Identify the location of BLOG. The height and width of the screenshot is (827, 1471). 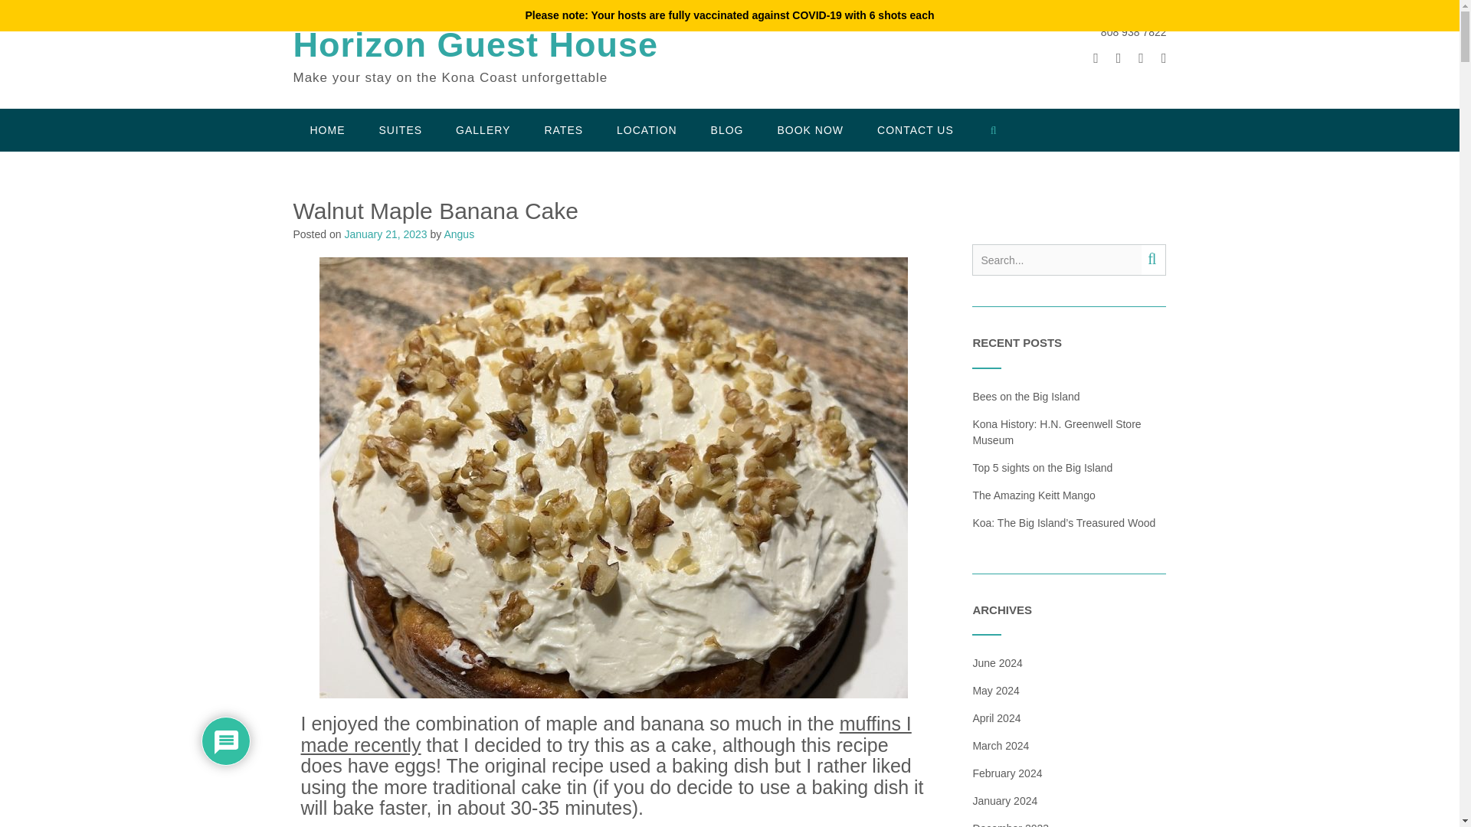
(727, 129).